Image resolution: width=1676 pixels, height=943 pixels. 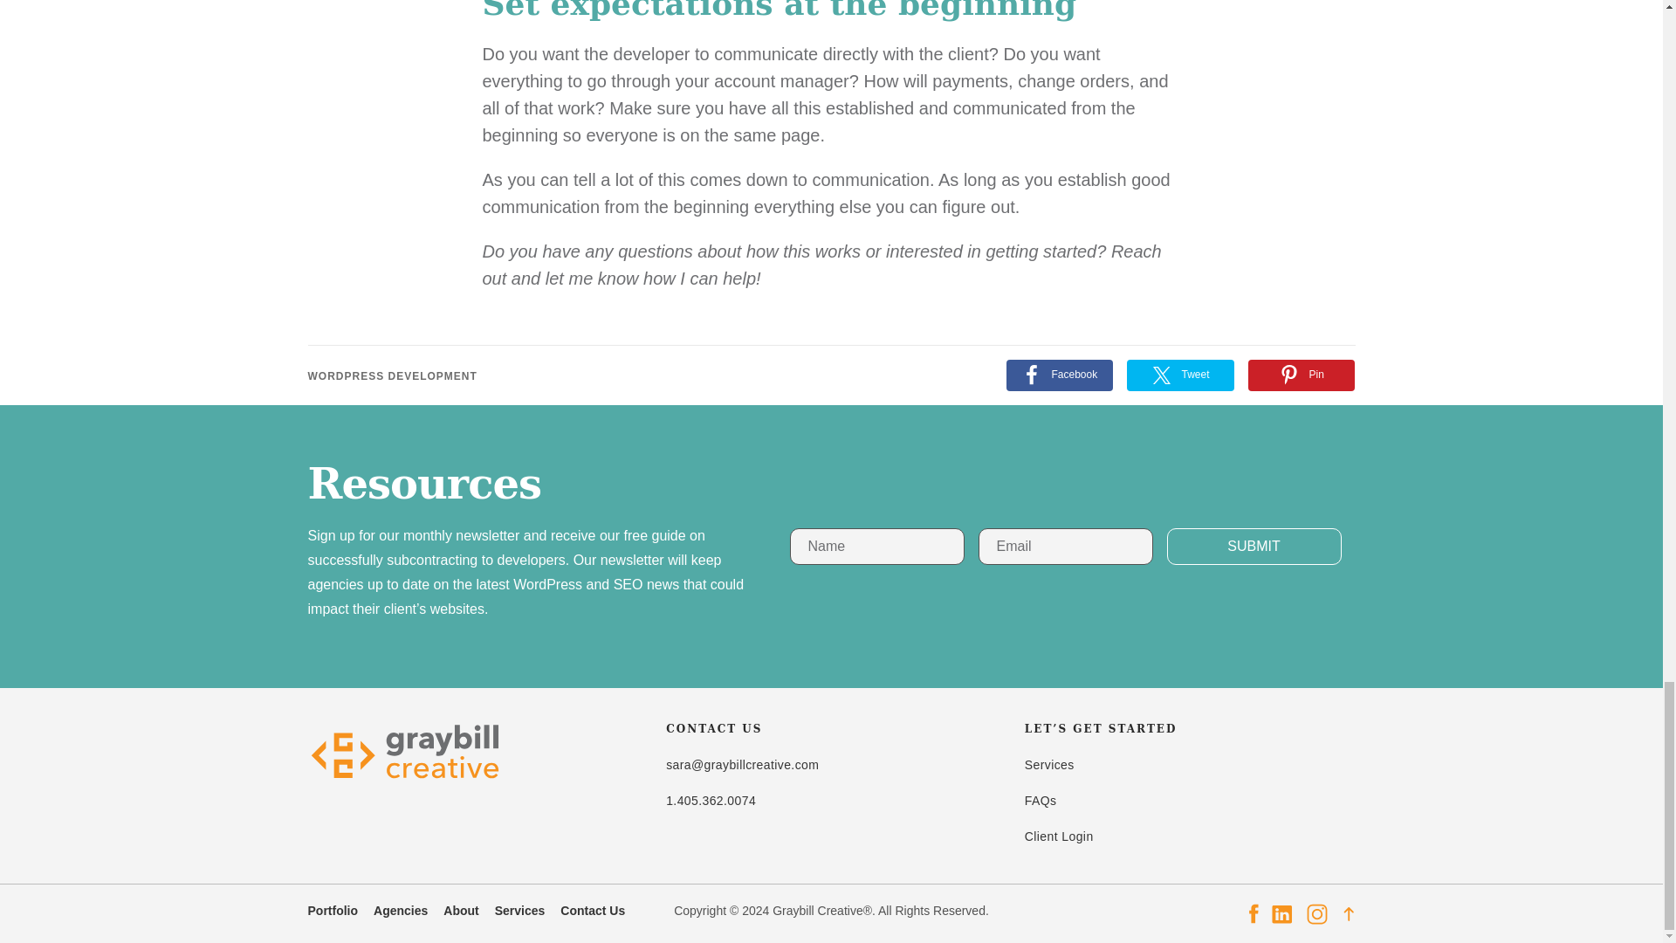 What do you see at coordinates (1254, 546) in the screenshot?
I see `Submit` at bounding box center [1254, 546].